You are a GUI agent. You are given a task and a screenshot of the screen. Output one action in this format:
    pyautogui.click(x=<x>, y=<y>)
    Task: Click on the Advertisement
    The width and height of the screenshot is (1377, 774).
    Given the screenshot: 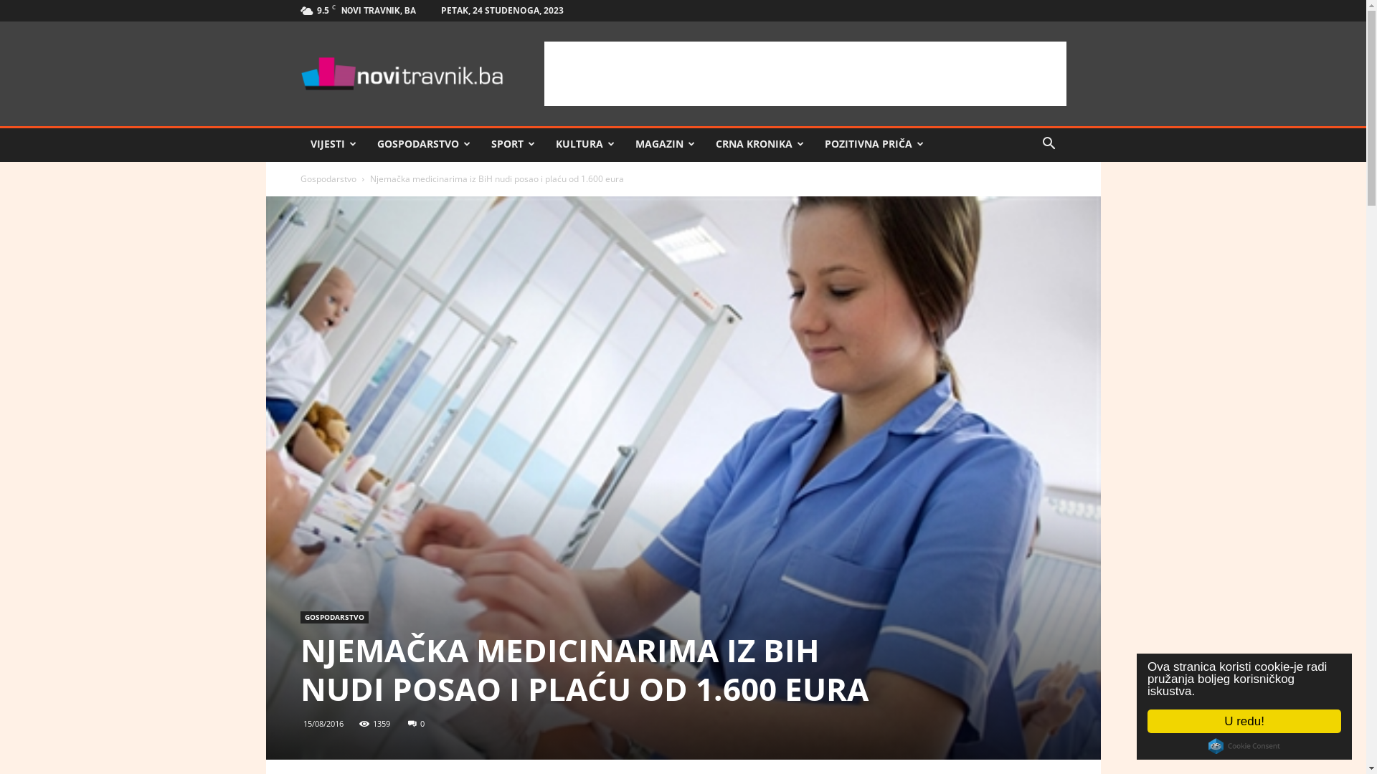 What is the action you would take?
    pyautogui.click(x=805, y=74)
    